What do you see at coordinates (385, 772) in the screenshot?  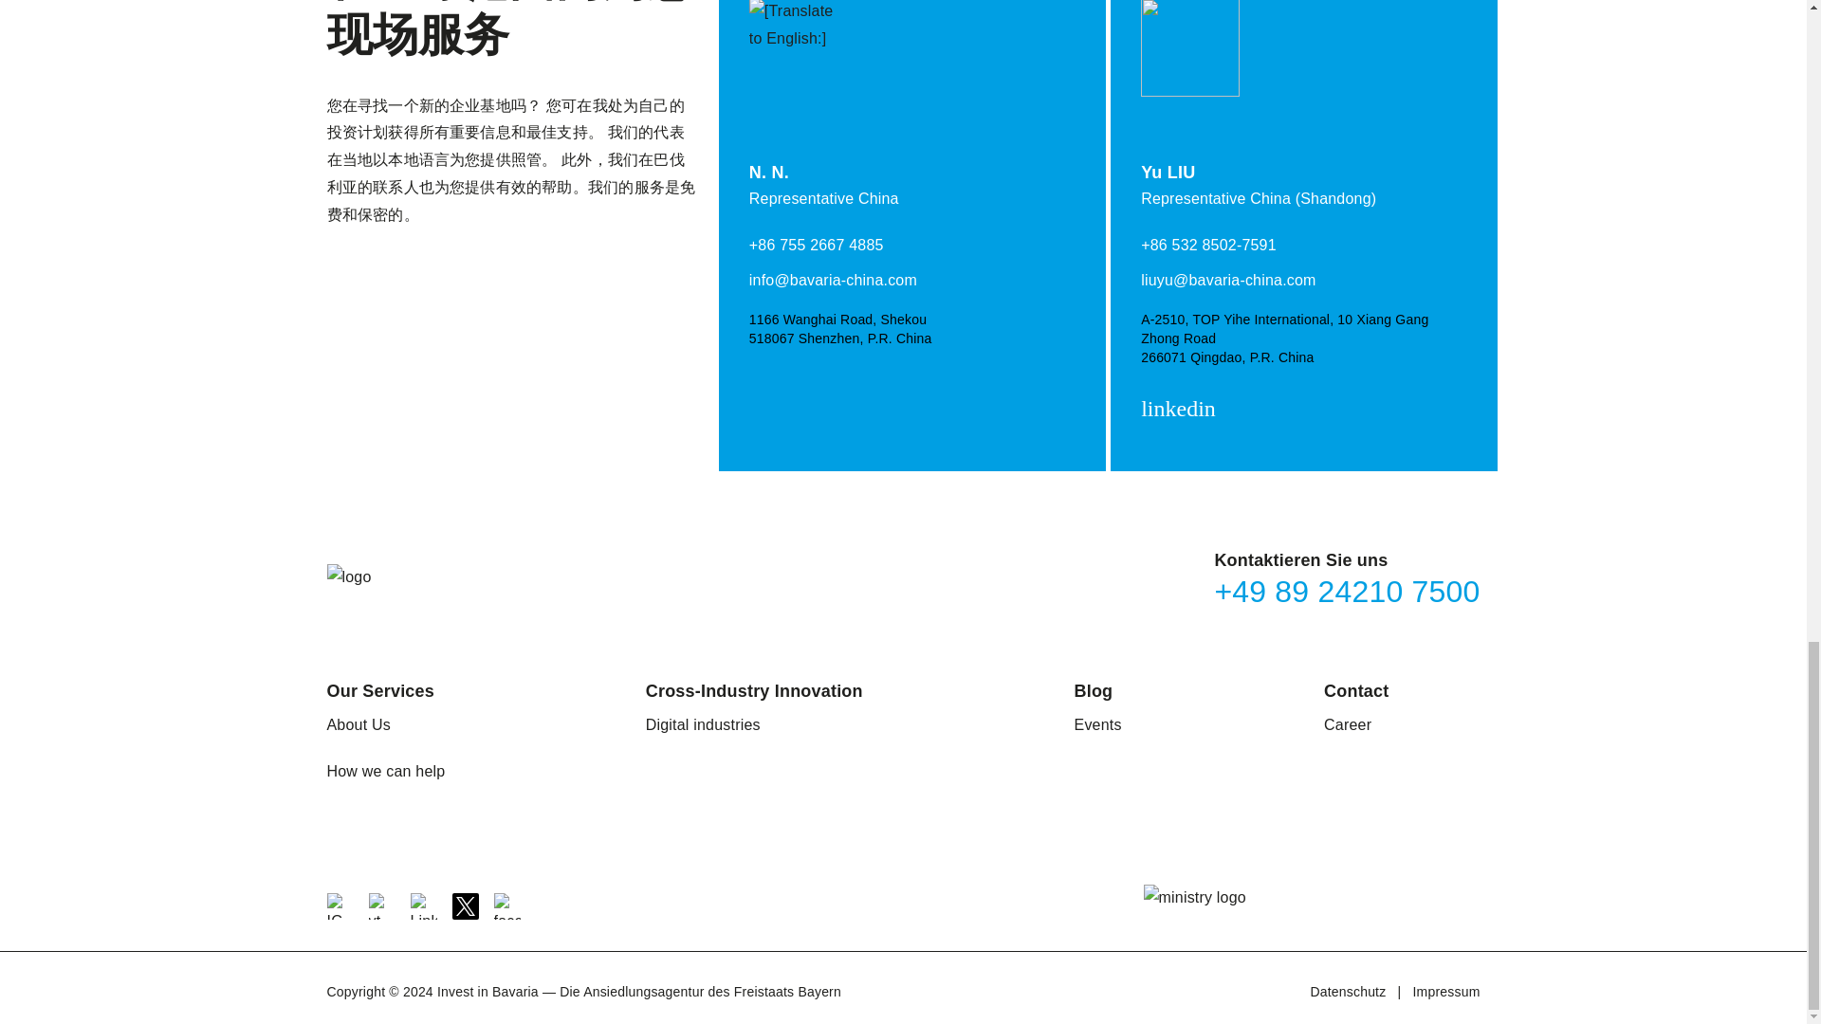 I see `How we can help` at bounding box center [385, 772].